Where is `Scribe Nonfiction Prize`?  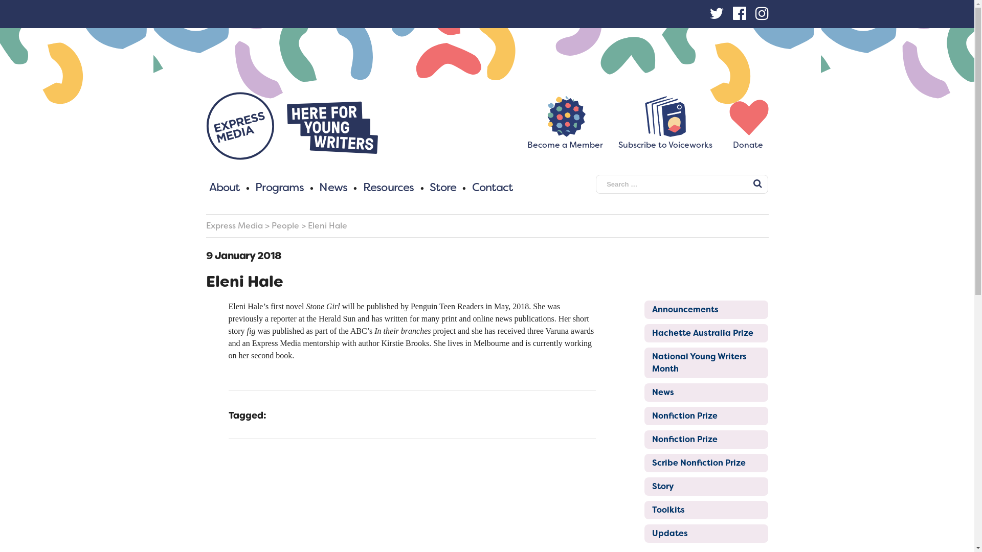
Scribe Nonfiction Prize is located at coordinates (706, 463).